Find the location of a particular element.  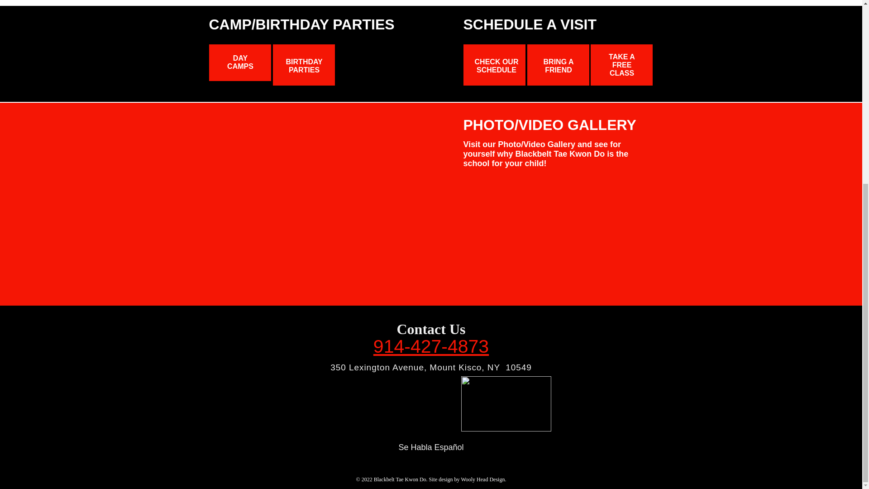

BRING A is located at coordinates (559, 62).